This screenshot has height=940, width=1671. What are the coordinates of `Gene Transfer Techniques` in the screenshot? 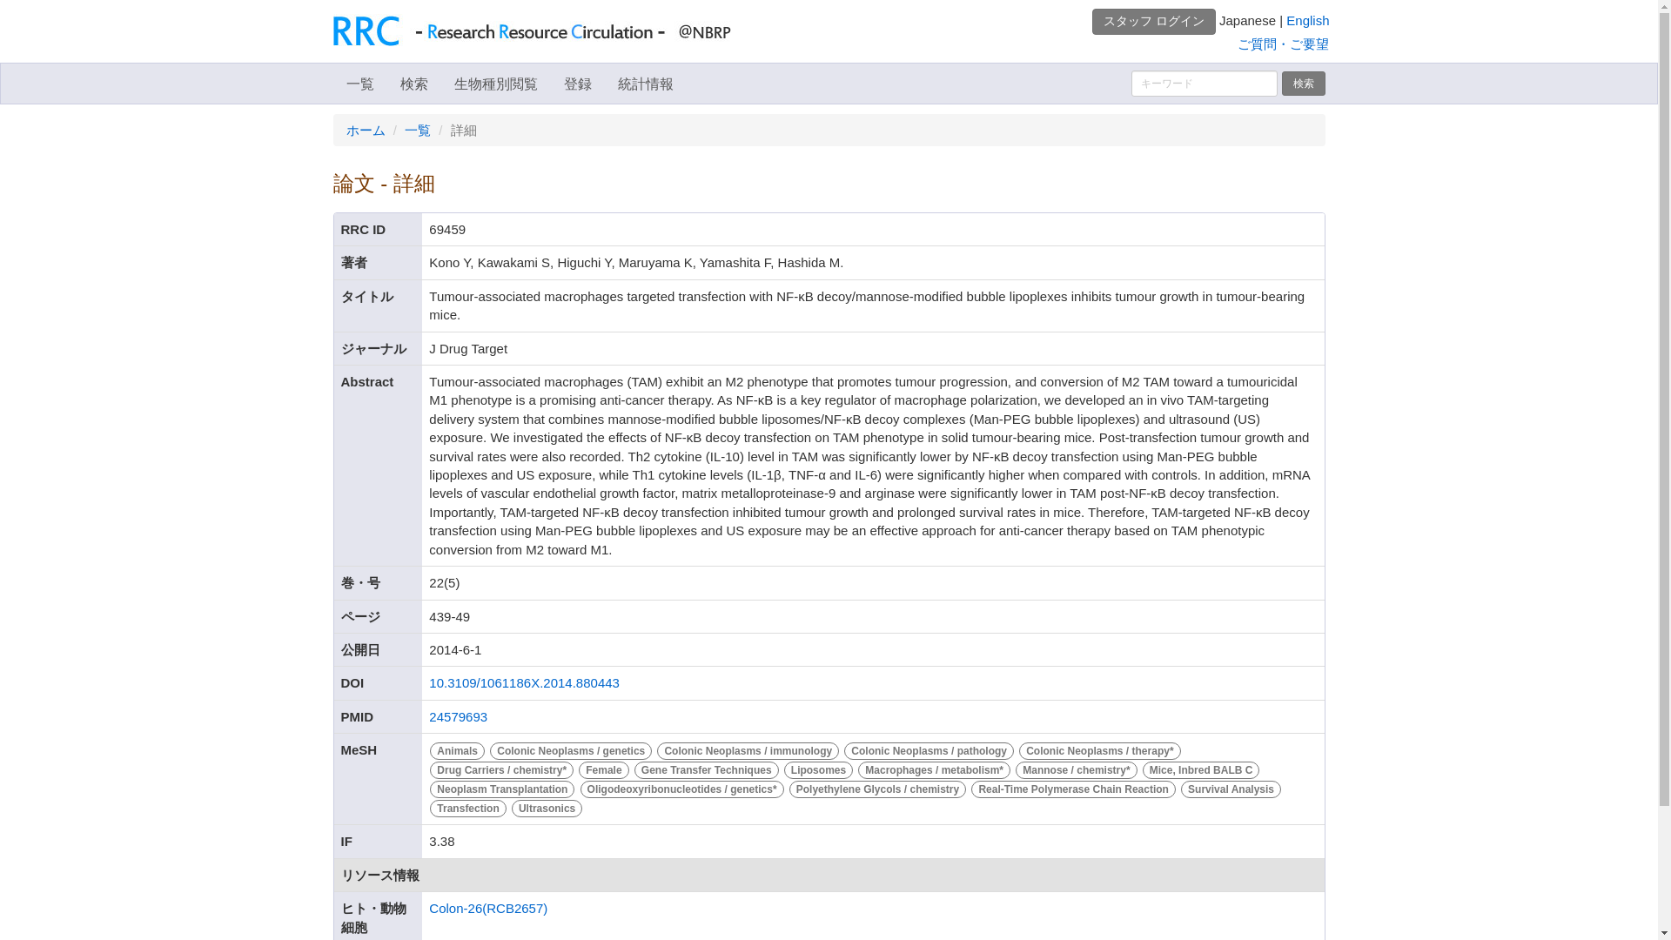 It's located at (708, 769).